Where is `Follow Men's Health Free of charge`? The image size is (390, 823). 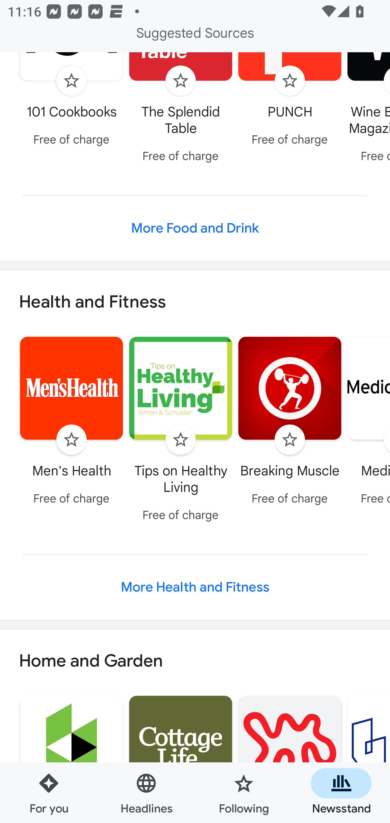 Follow Men's Health Free of charge is located at coordinates (71, 422).